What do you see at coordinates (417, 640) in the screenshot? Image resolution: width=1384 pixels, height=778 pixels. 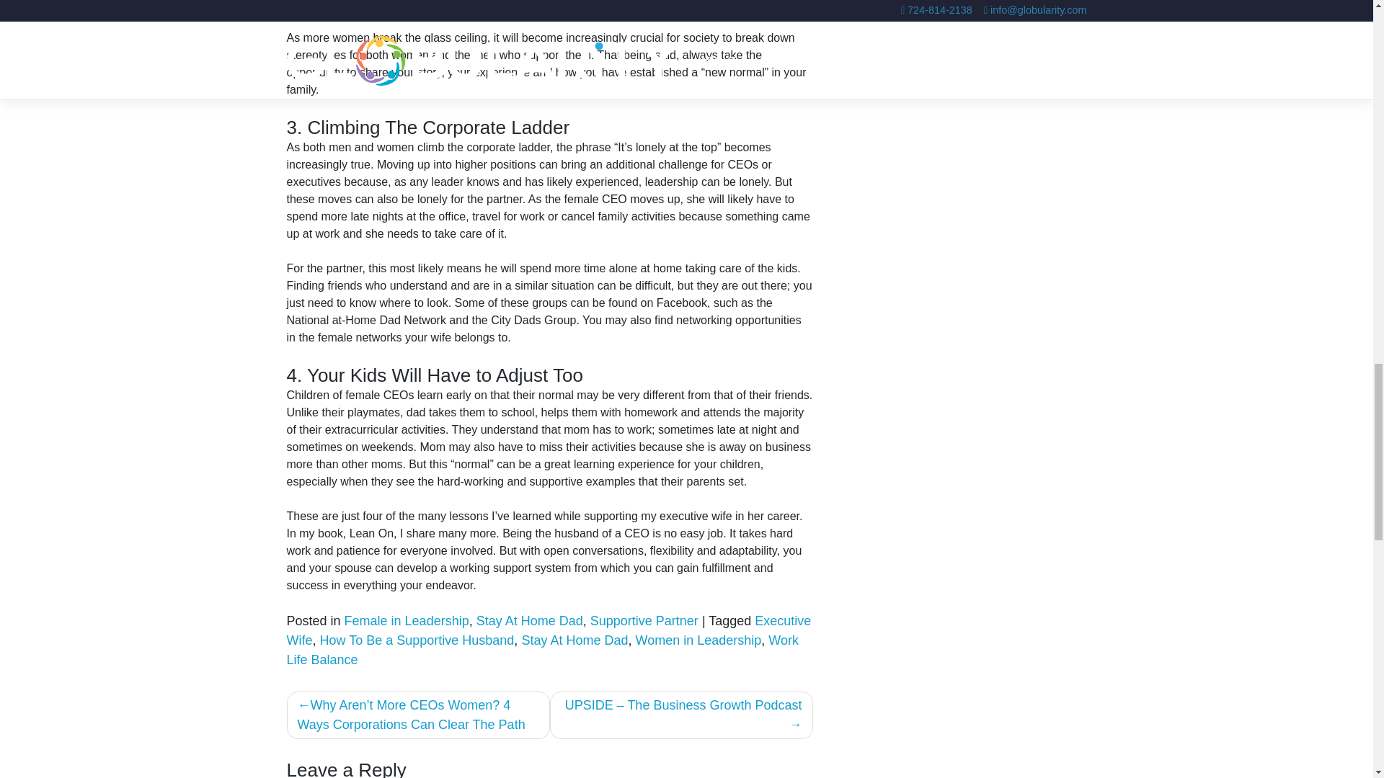 I see `How To Be a Supportive Husband` at bounding box center [417, 640].